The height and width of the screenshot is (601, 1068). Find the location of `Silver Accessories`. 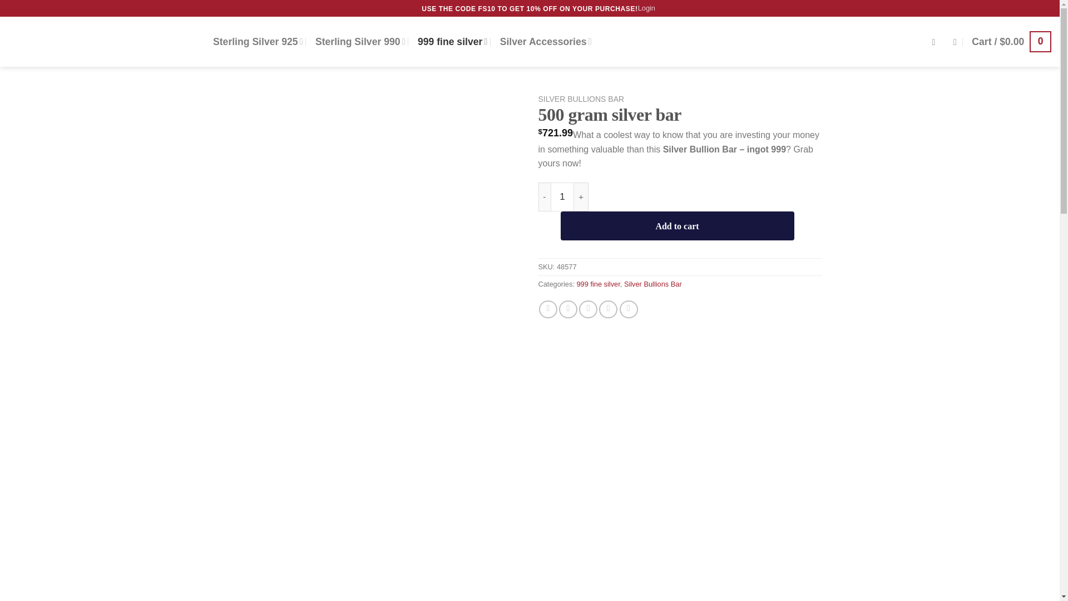

Silver Accessories is located at coordinates (545, 41).